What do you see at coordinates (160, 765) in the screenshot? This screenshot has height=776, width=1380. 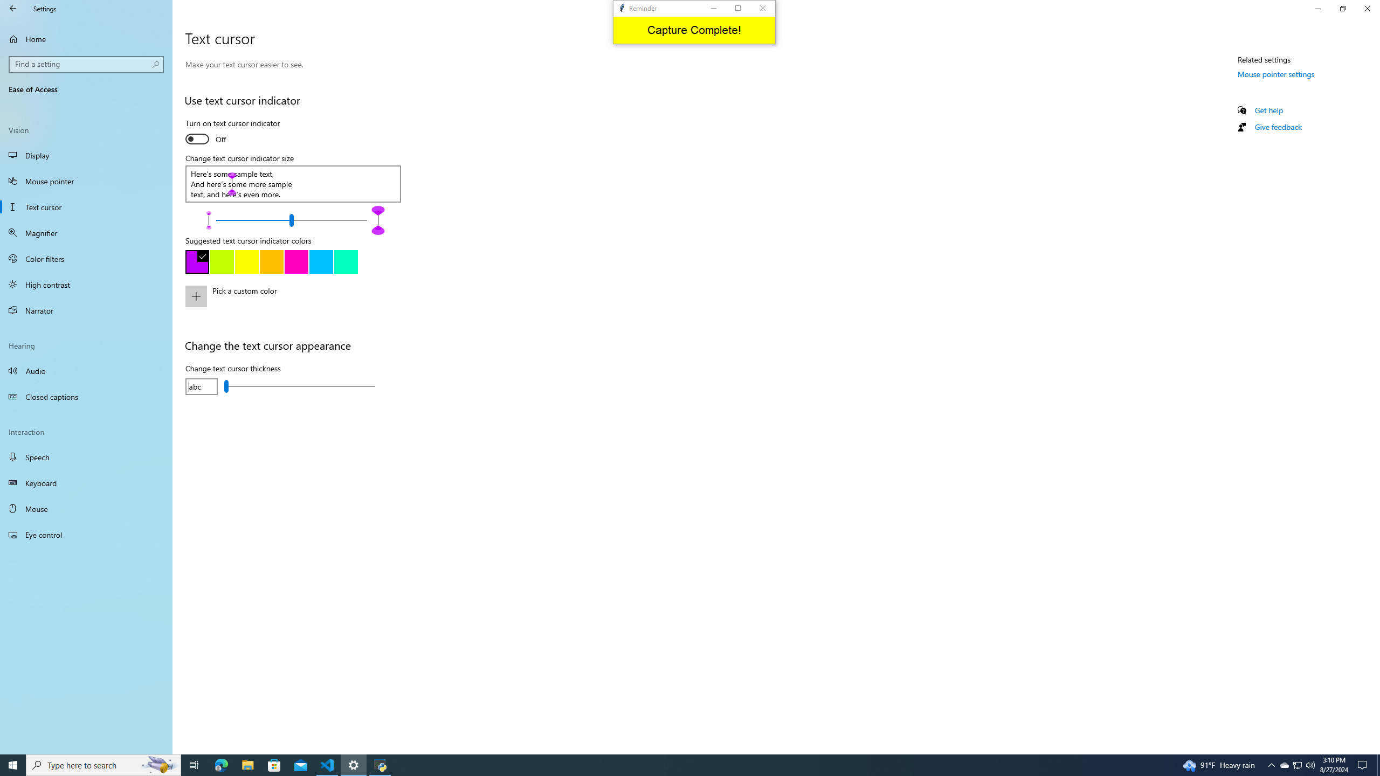 I see `Search highlights icon opens search home window` at bounding box center [160, 765].